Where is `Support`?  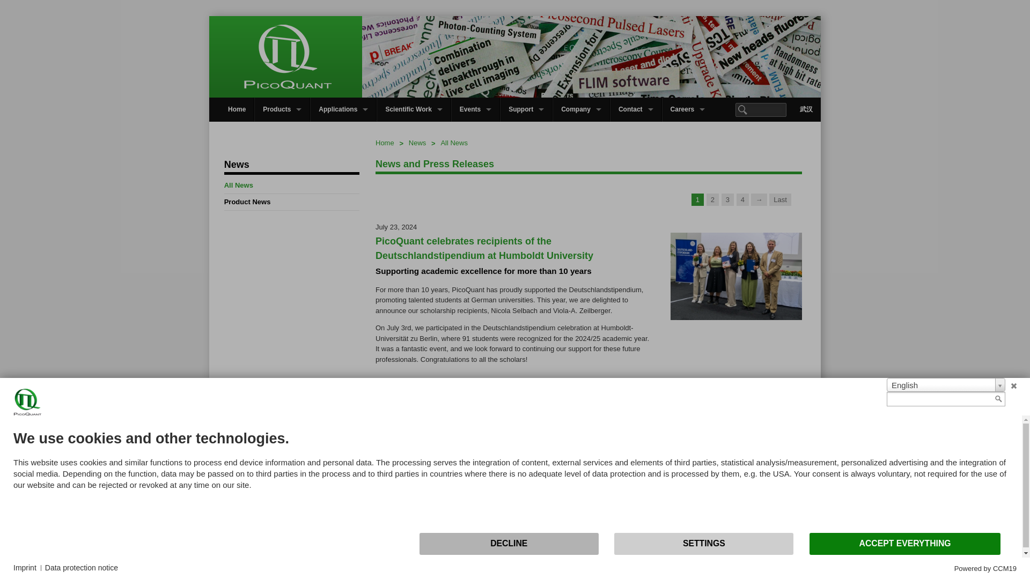
Support is located at coordinates (526, 109).